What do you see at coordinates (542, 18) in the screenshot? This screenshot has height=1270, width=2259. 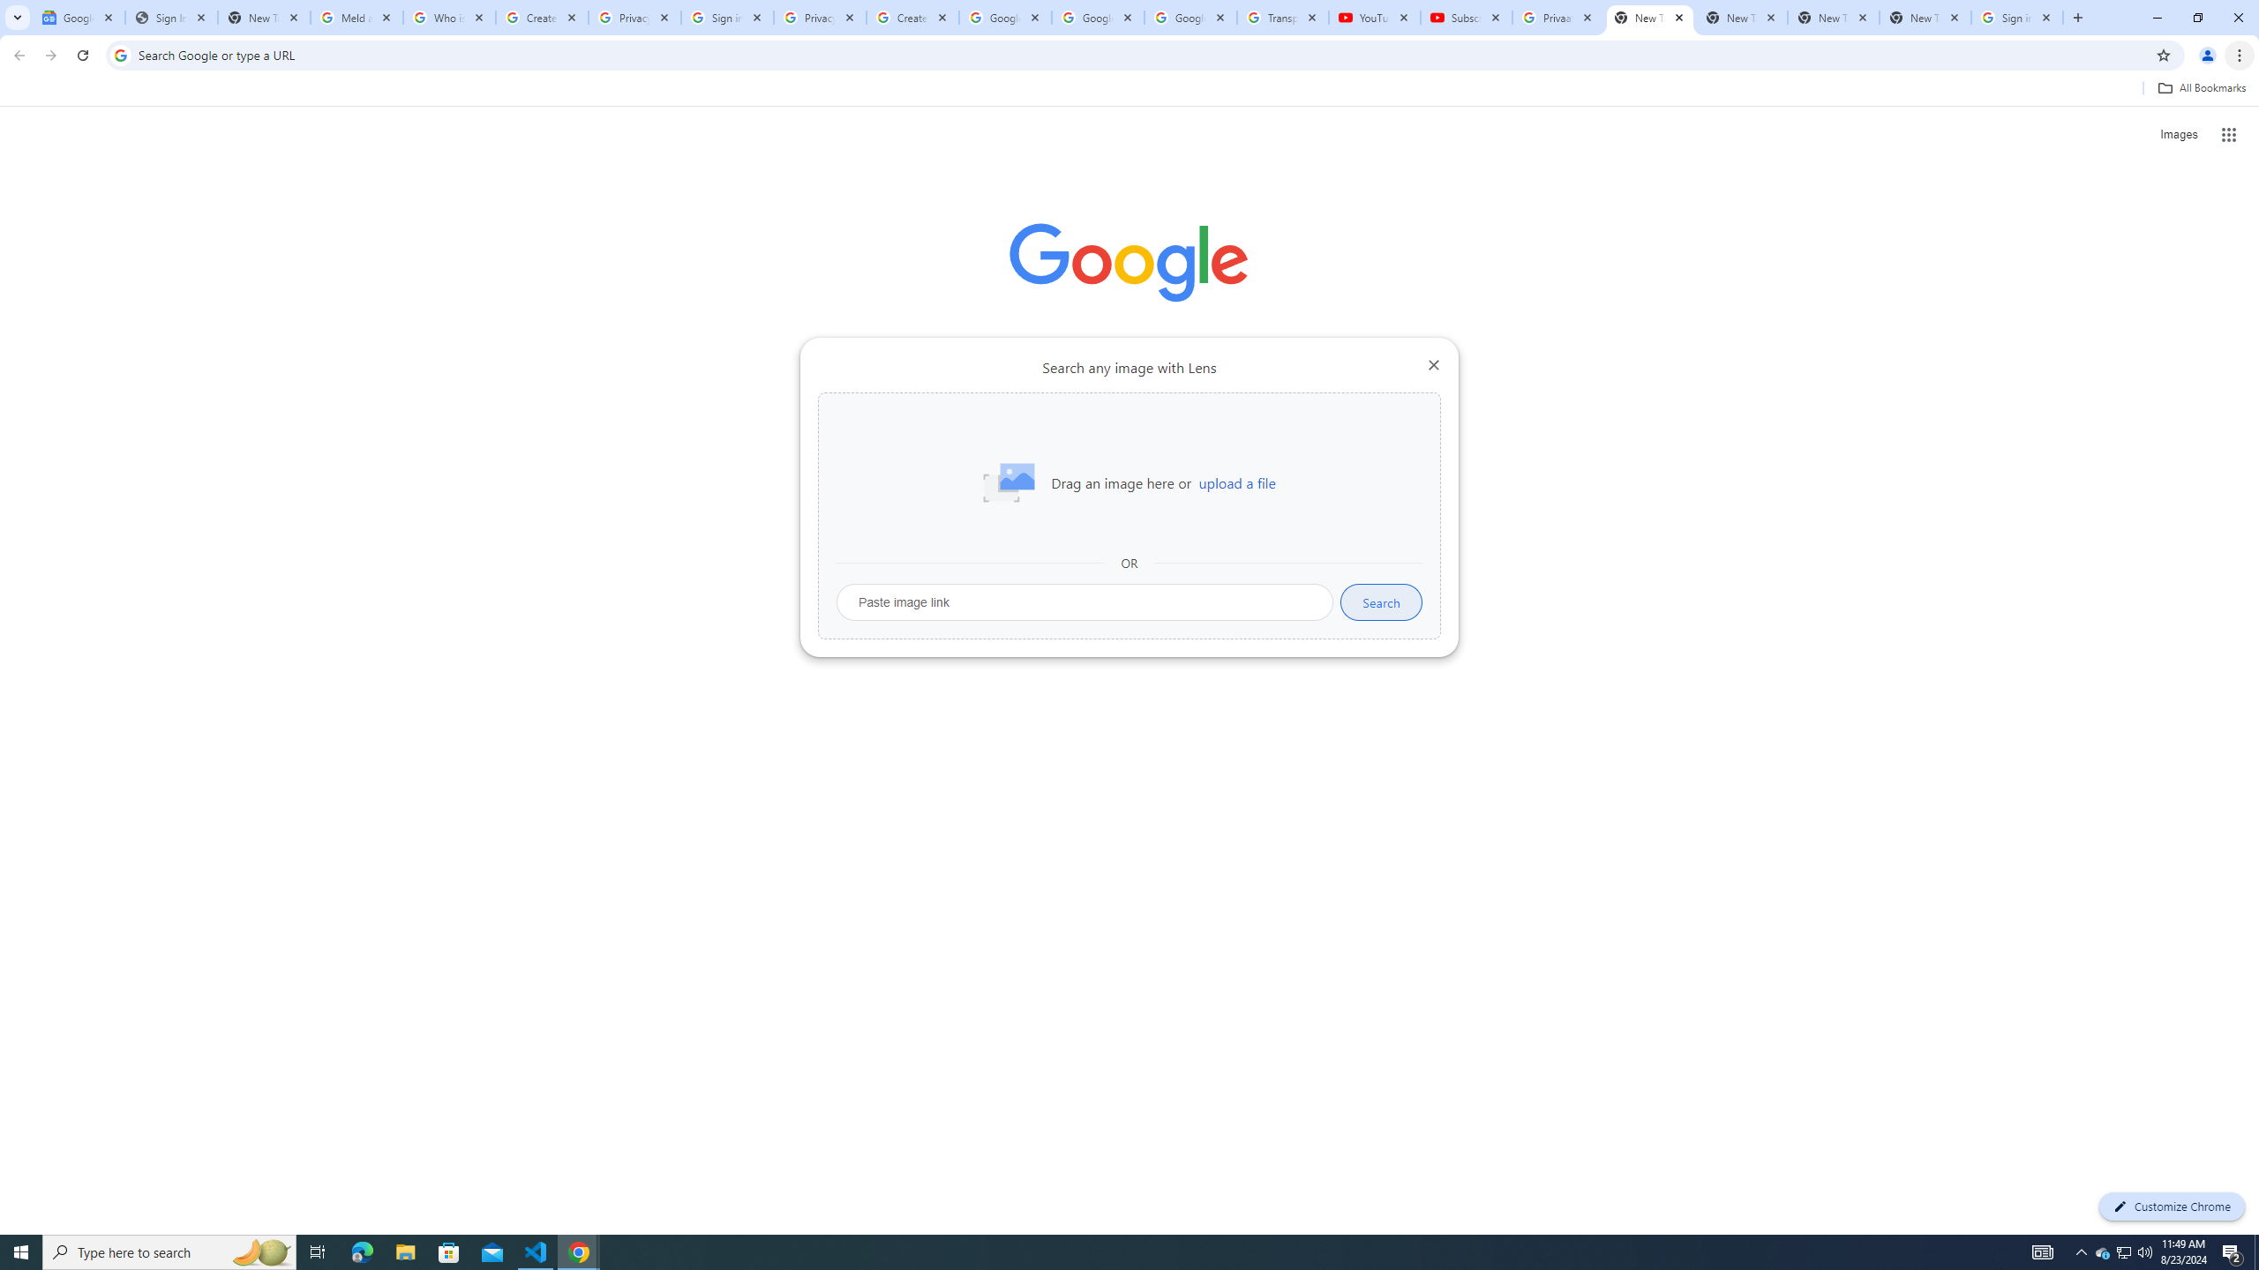 I see `Create your Google Account` at bounding box center [542, 18].